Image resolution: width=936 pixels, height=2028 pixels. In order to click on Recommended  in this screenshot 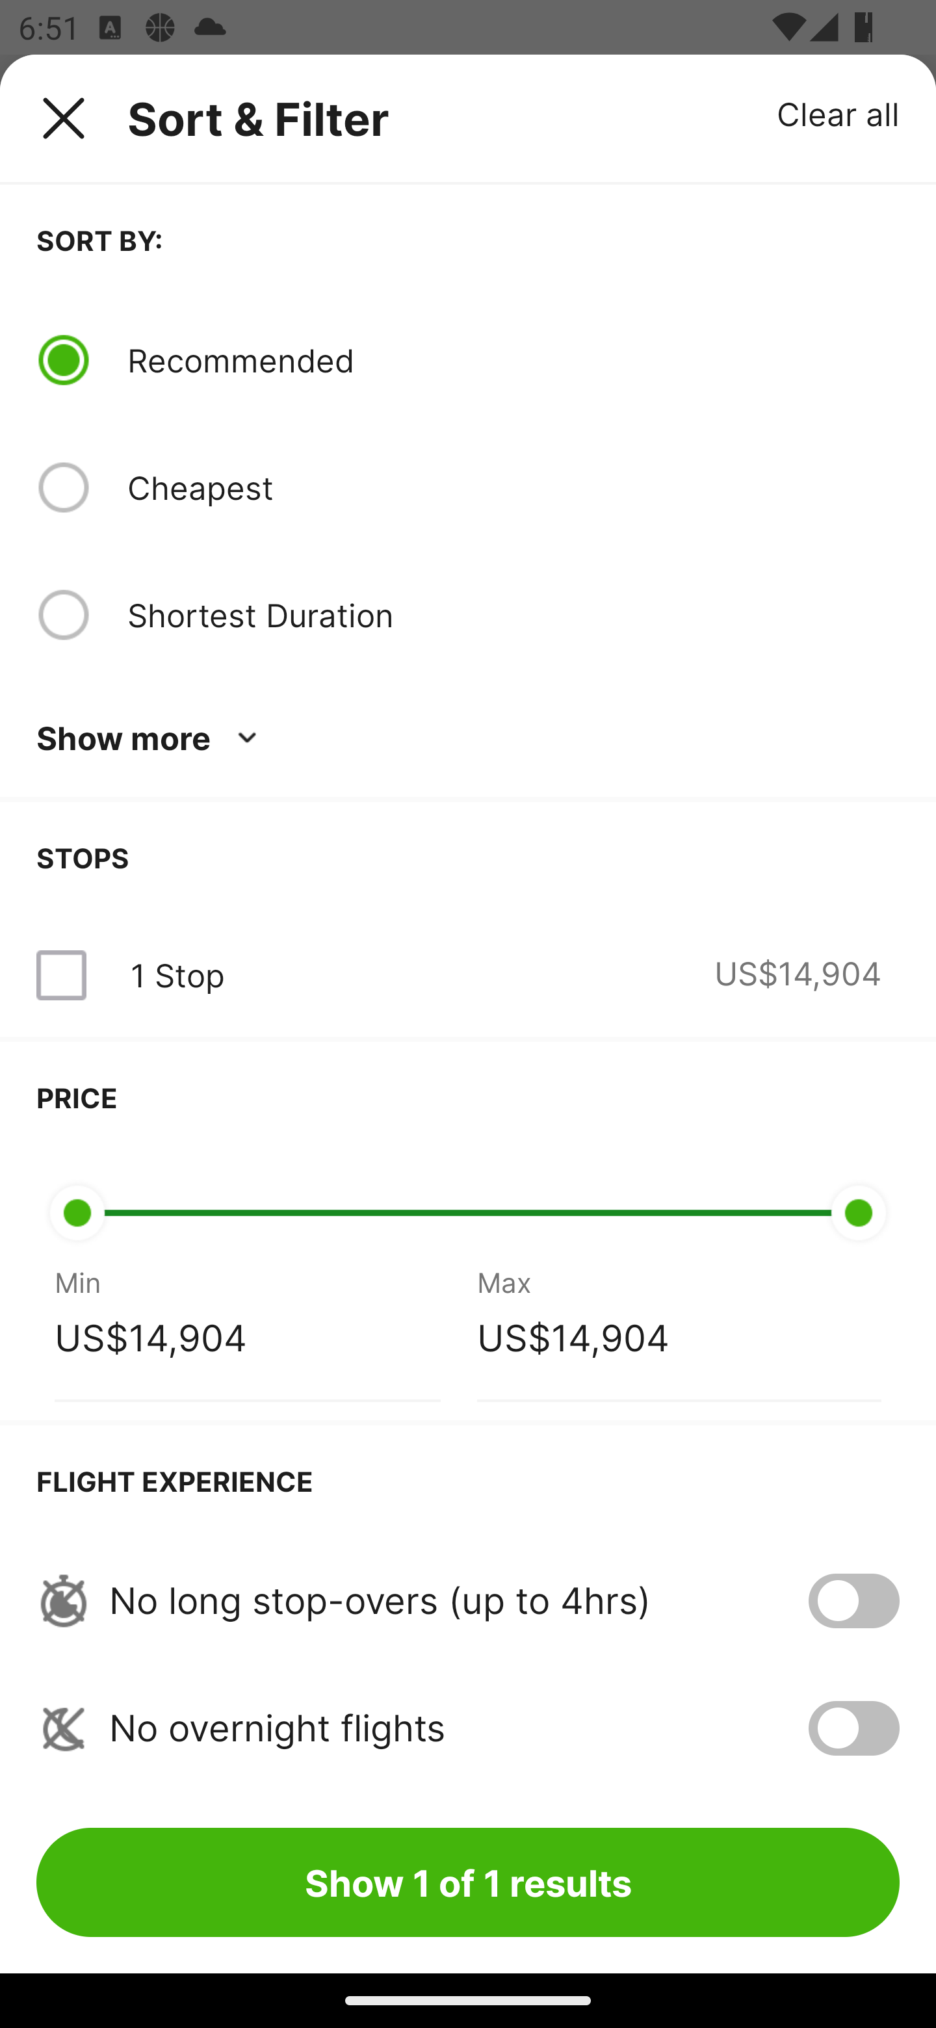, I will do `click(513, 359)`.